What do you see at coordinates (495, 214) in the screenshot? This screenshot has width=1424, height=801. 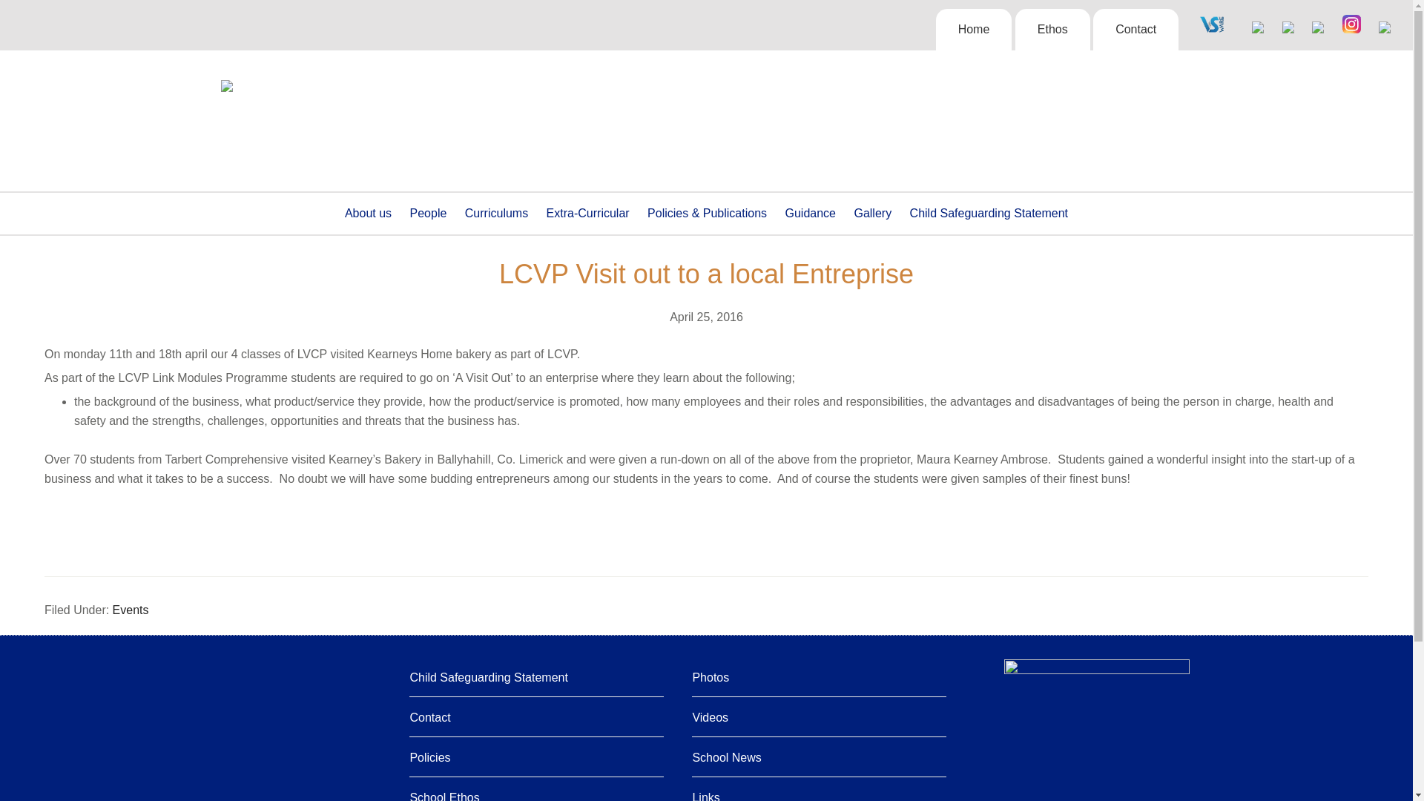 I see `Curriculums` at bounding box center [495, 214].